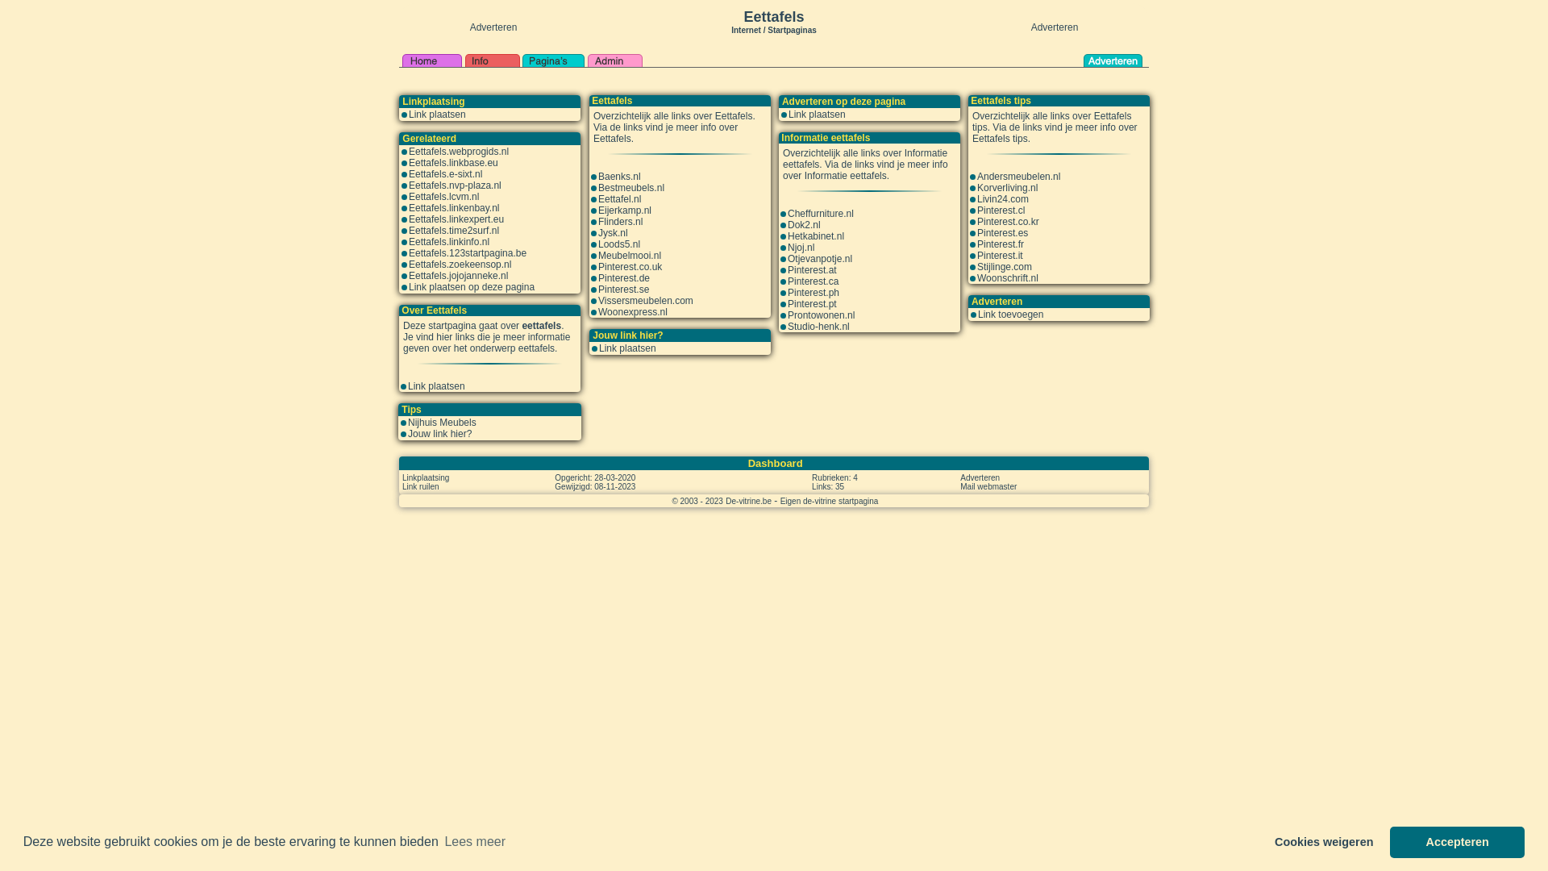 The image size is (1548, 871). Describe the element at coordinates (813, 270) in the screenshot. I see `Pinterest.at` at that location.